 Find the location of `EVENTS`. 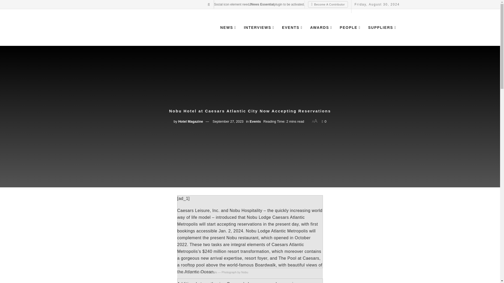

EVENTS is located at coordinates (292, 27).